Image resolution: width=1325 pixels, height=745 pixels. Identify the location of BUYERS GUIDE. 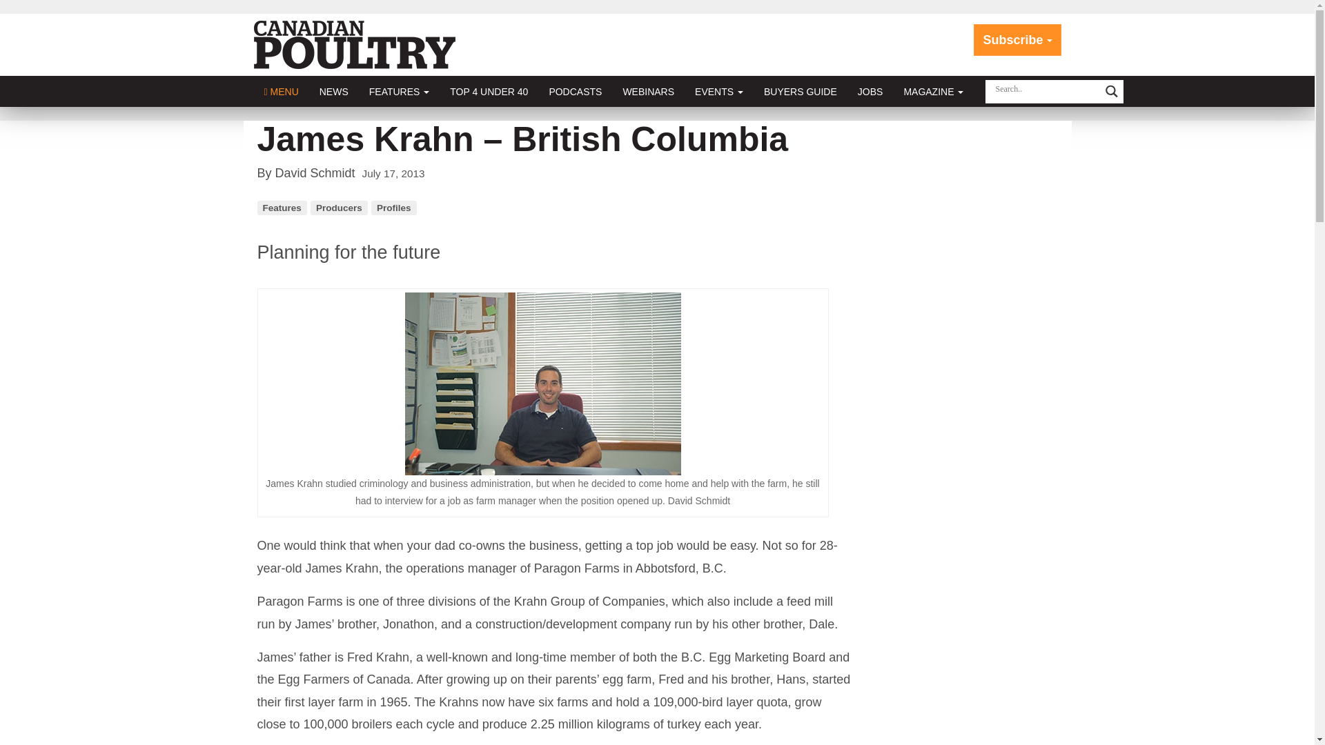
(801, 91).